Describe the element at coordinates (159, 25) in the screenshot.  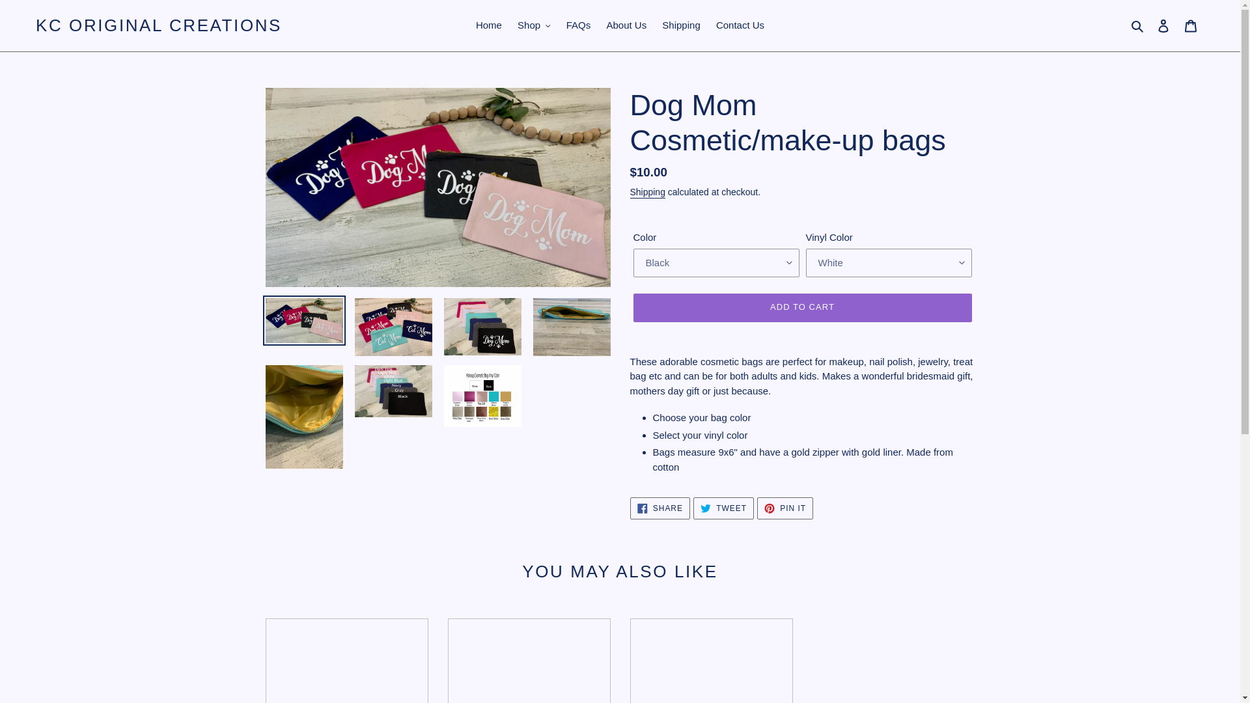
I see `KC ORIGINAL CREATIONS` at that location.